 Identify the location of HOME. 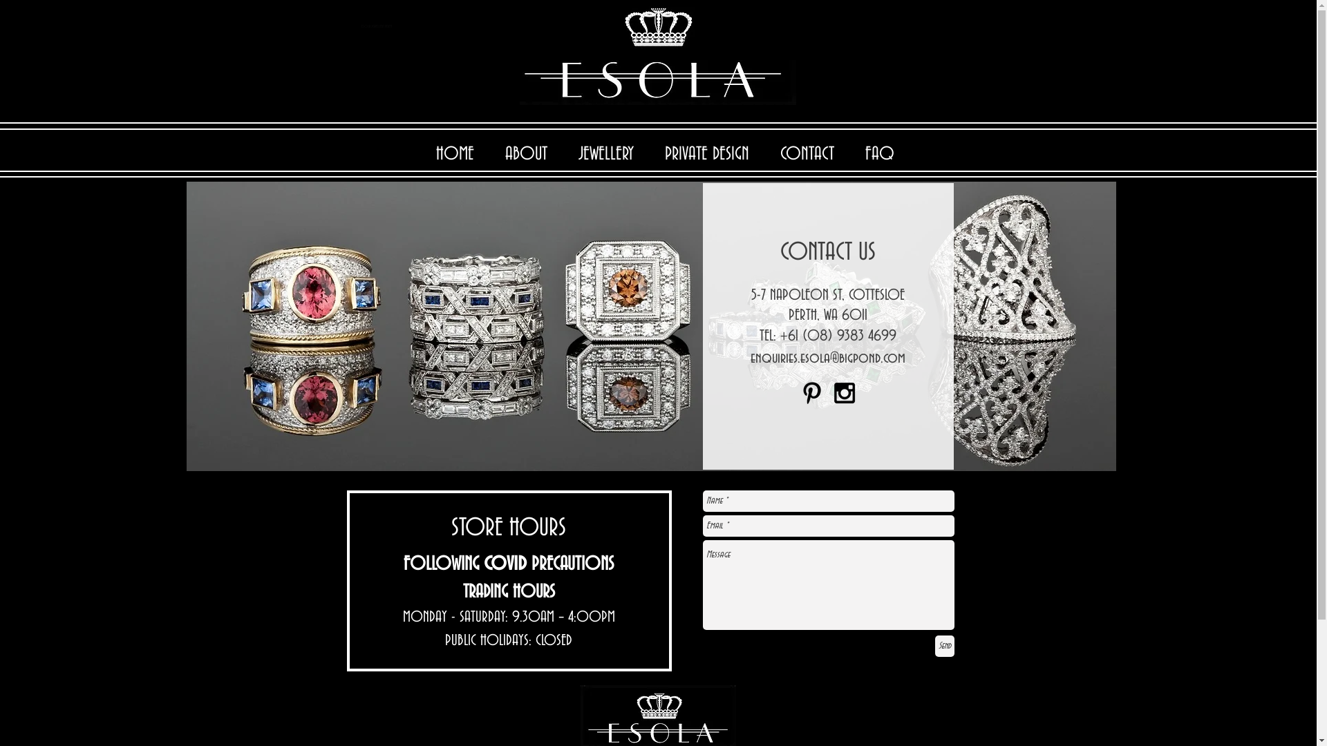
(455, 155).